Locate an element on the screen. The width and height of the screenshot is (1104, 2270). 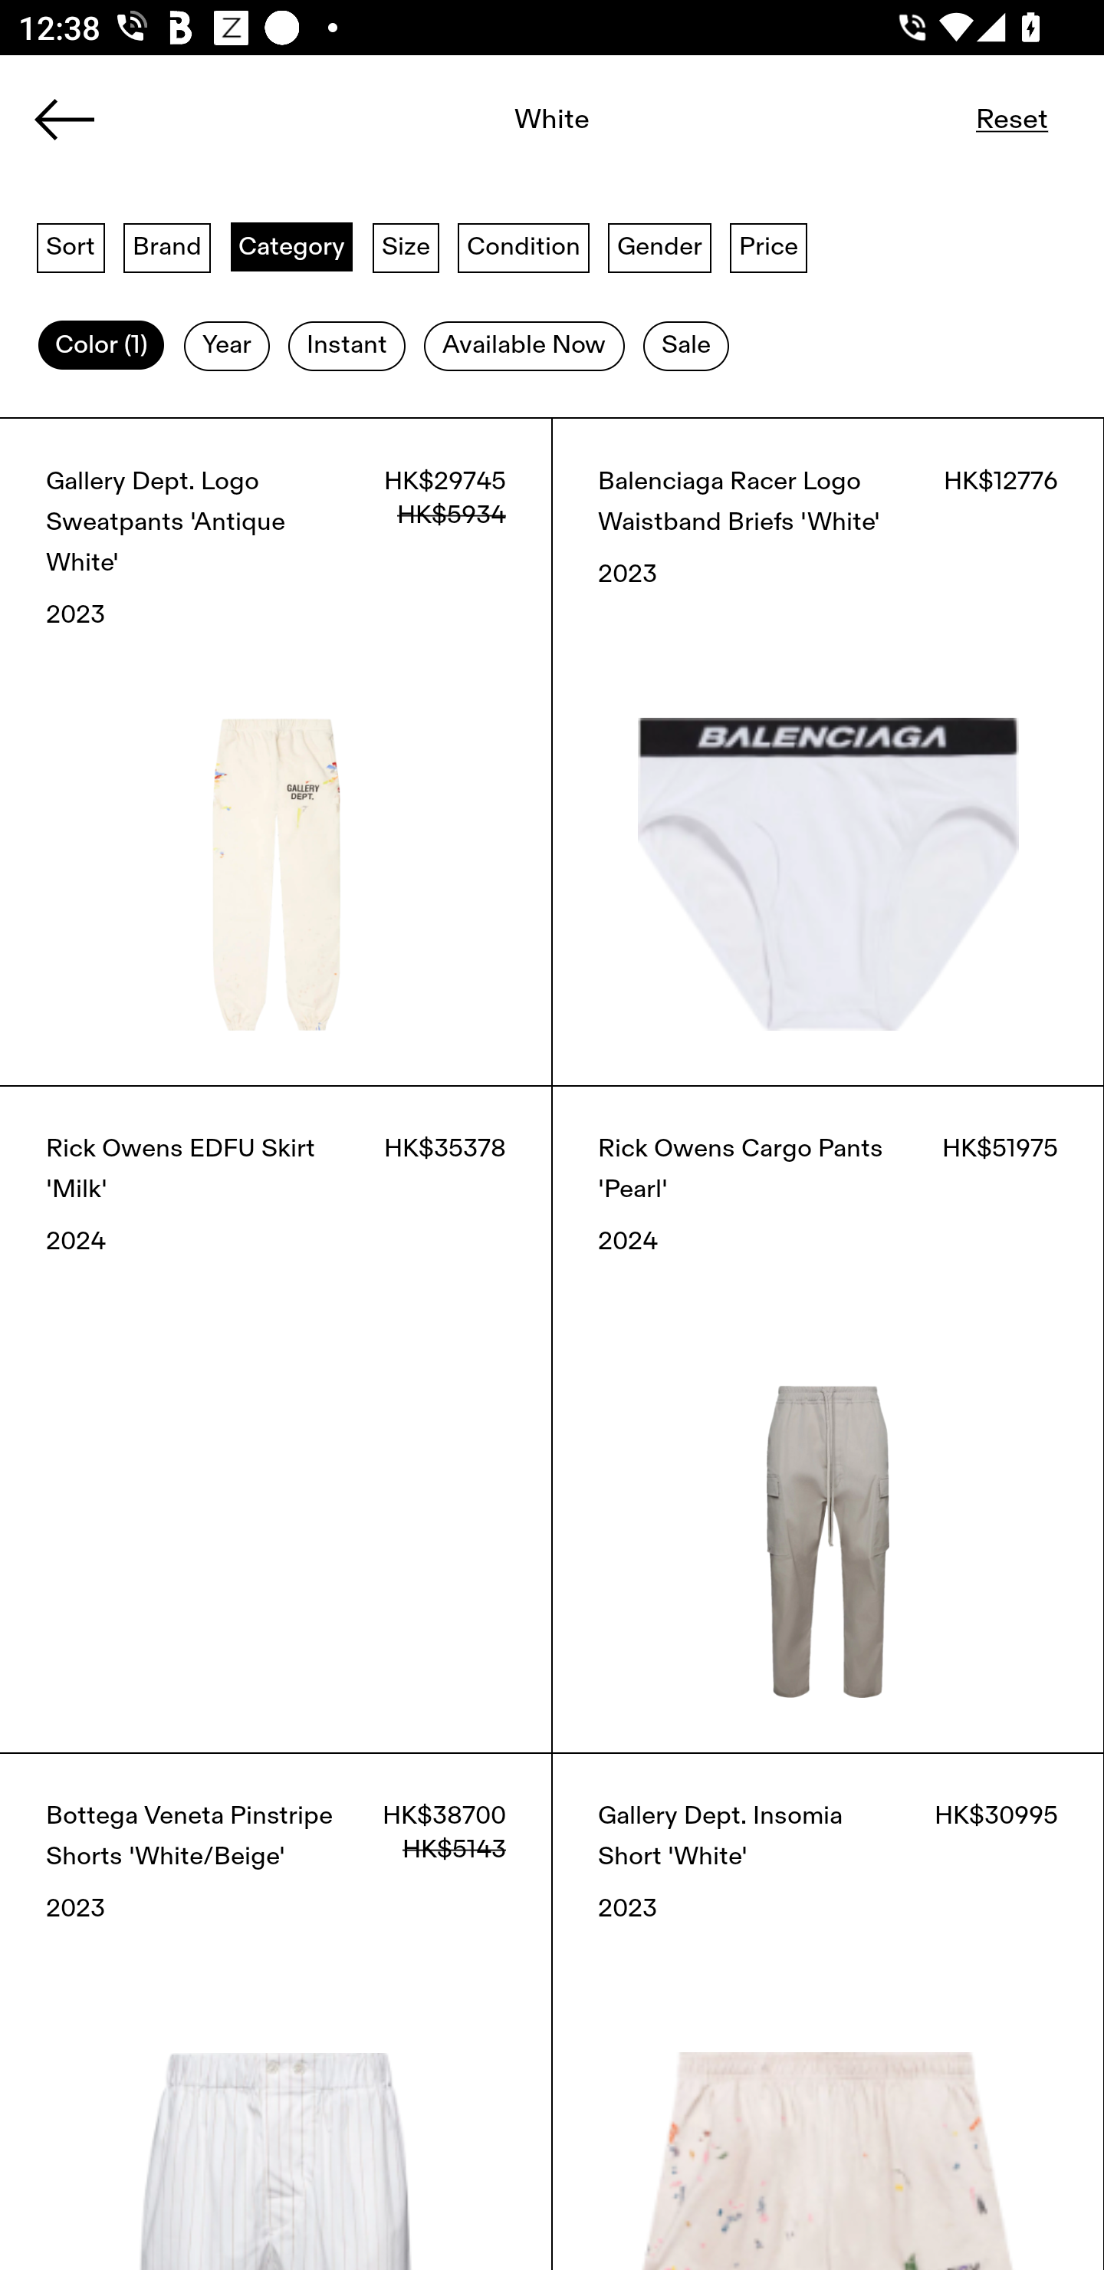
Instant is located at coordinates (347, 346).